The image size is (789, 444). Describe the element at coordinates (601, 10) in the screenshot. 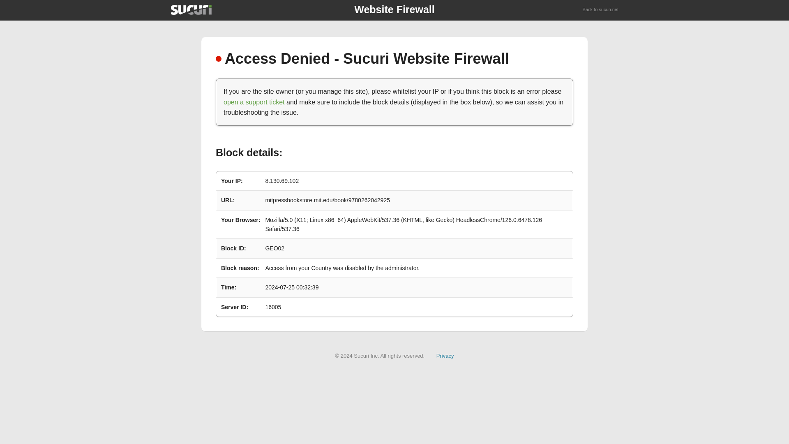

I see `Back to sucuri.net` at that location.